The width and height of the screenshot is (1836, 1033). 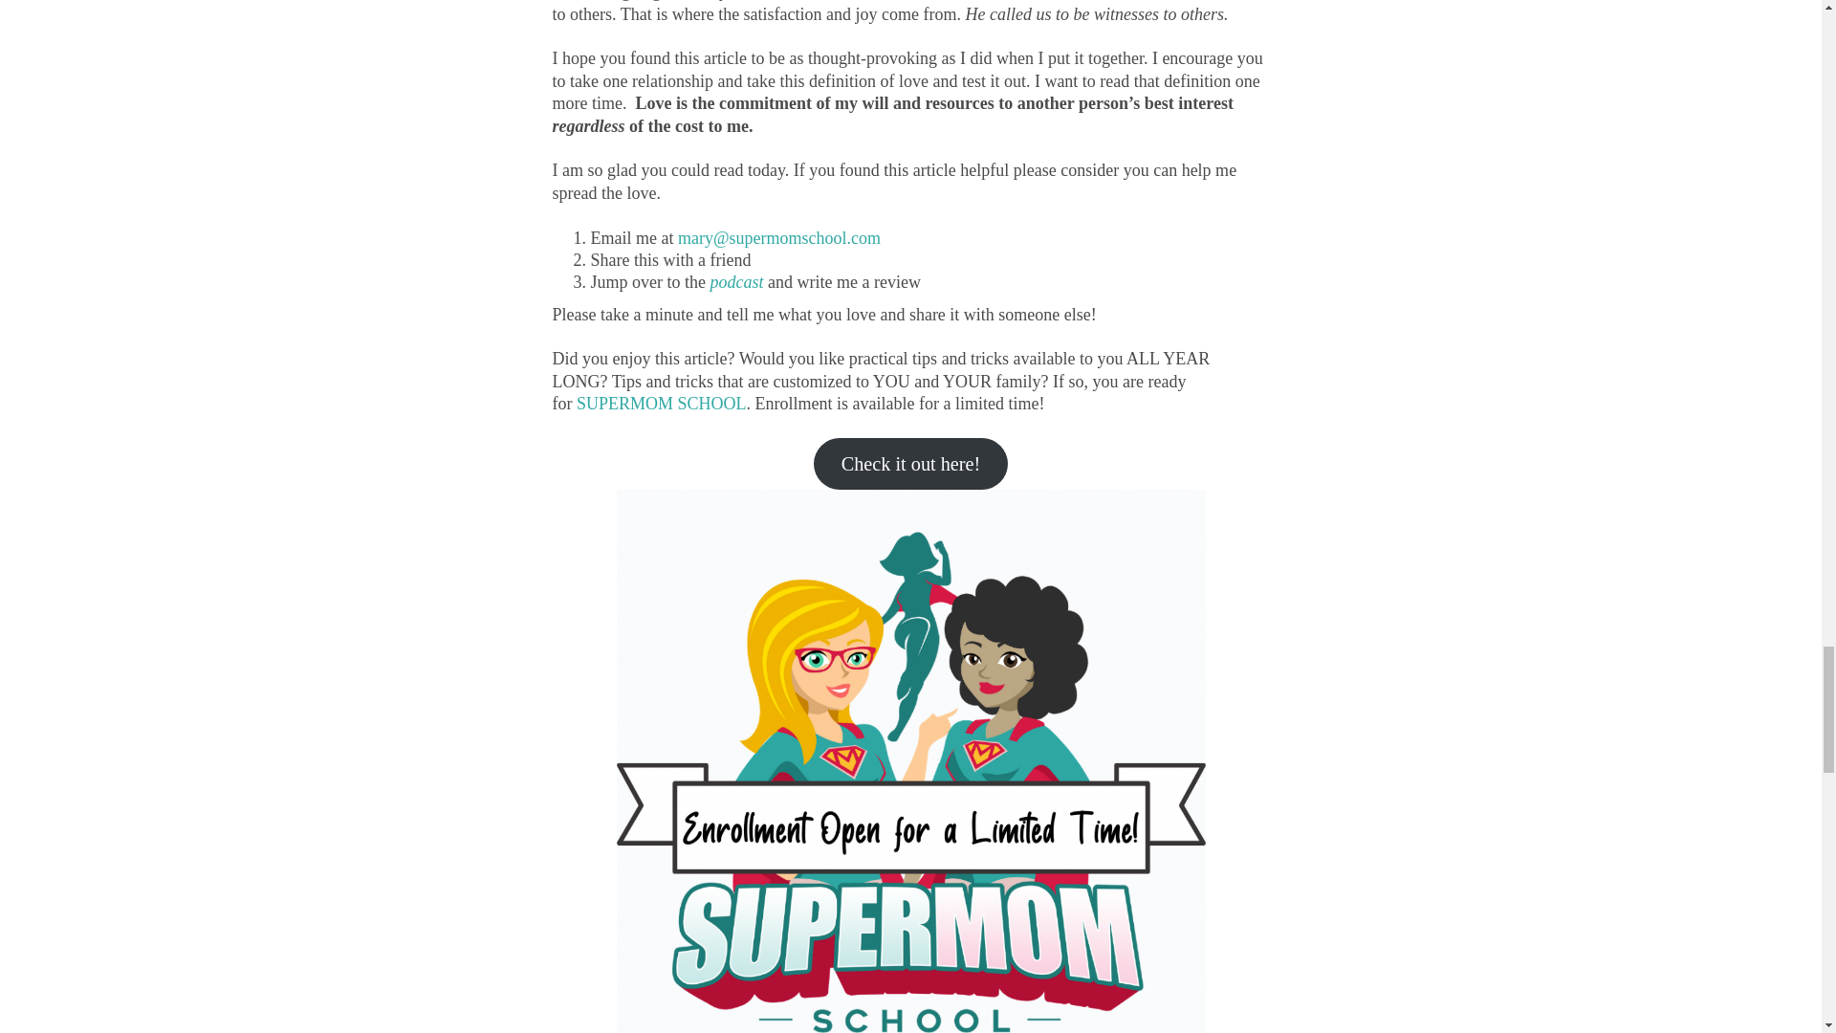 I want to click on podcast, so click(x=736, y=281).